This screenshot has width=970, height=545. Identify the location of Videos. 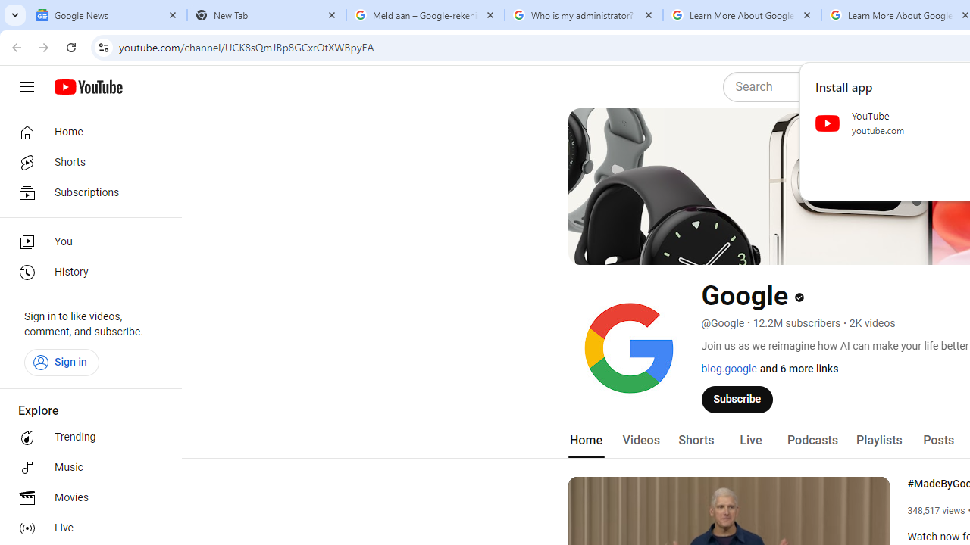
(640, 441).